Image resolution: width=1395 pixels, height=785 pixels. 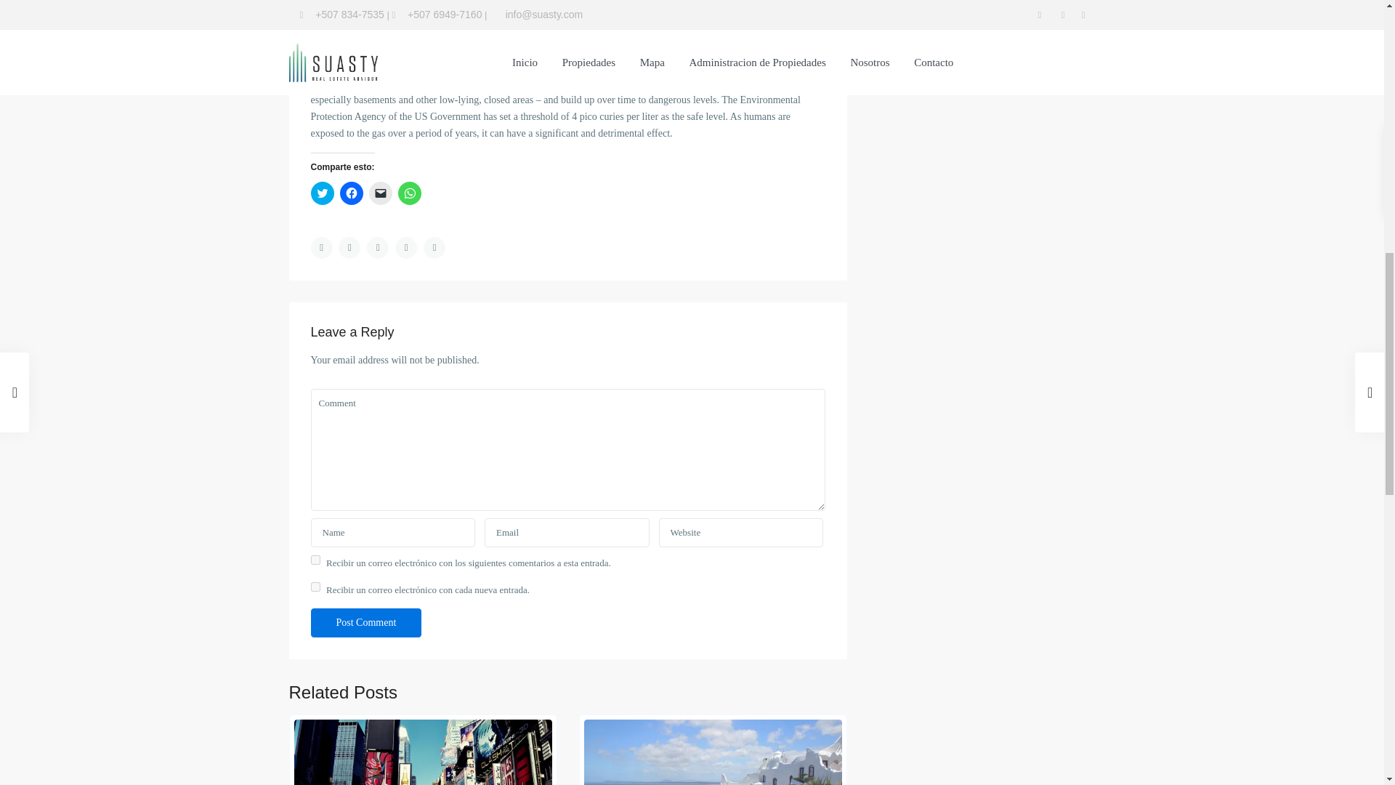 What do you see at coordinates (315, 587) in the screenshot?
I see `subscribe` at bounding box center [315, 587].